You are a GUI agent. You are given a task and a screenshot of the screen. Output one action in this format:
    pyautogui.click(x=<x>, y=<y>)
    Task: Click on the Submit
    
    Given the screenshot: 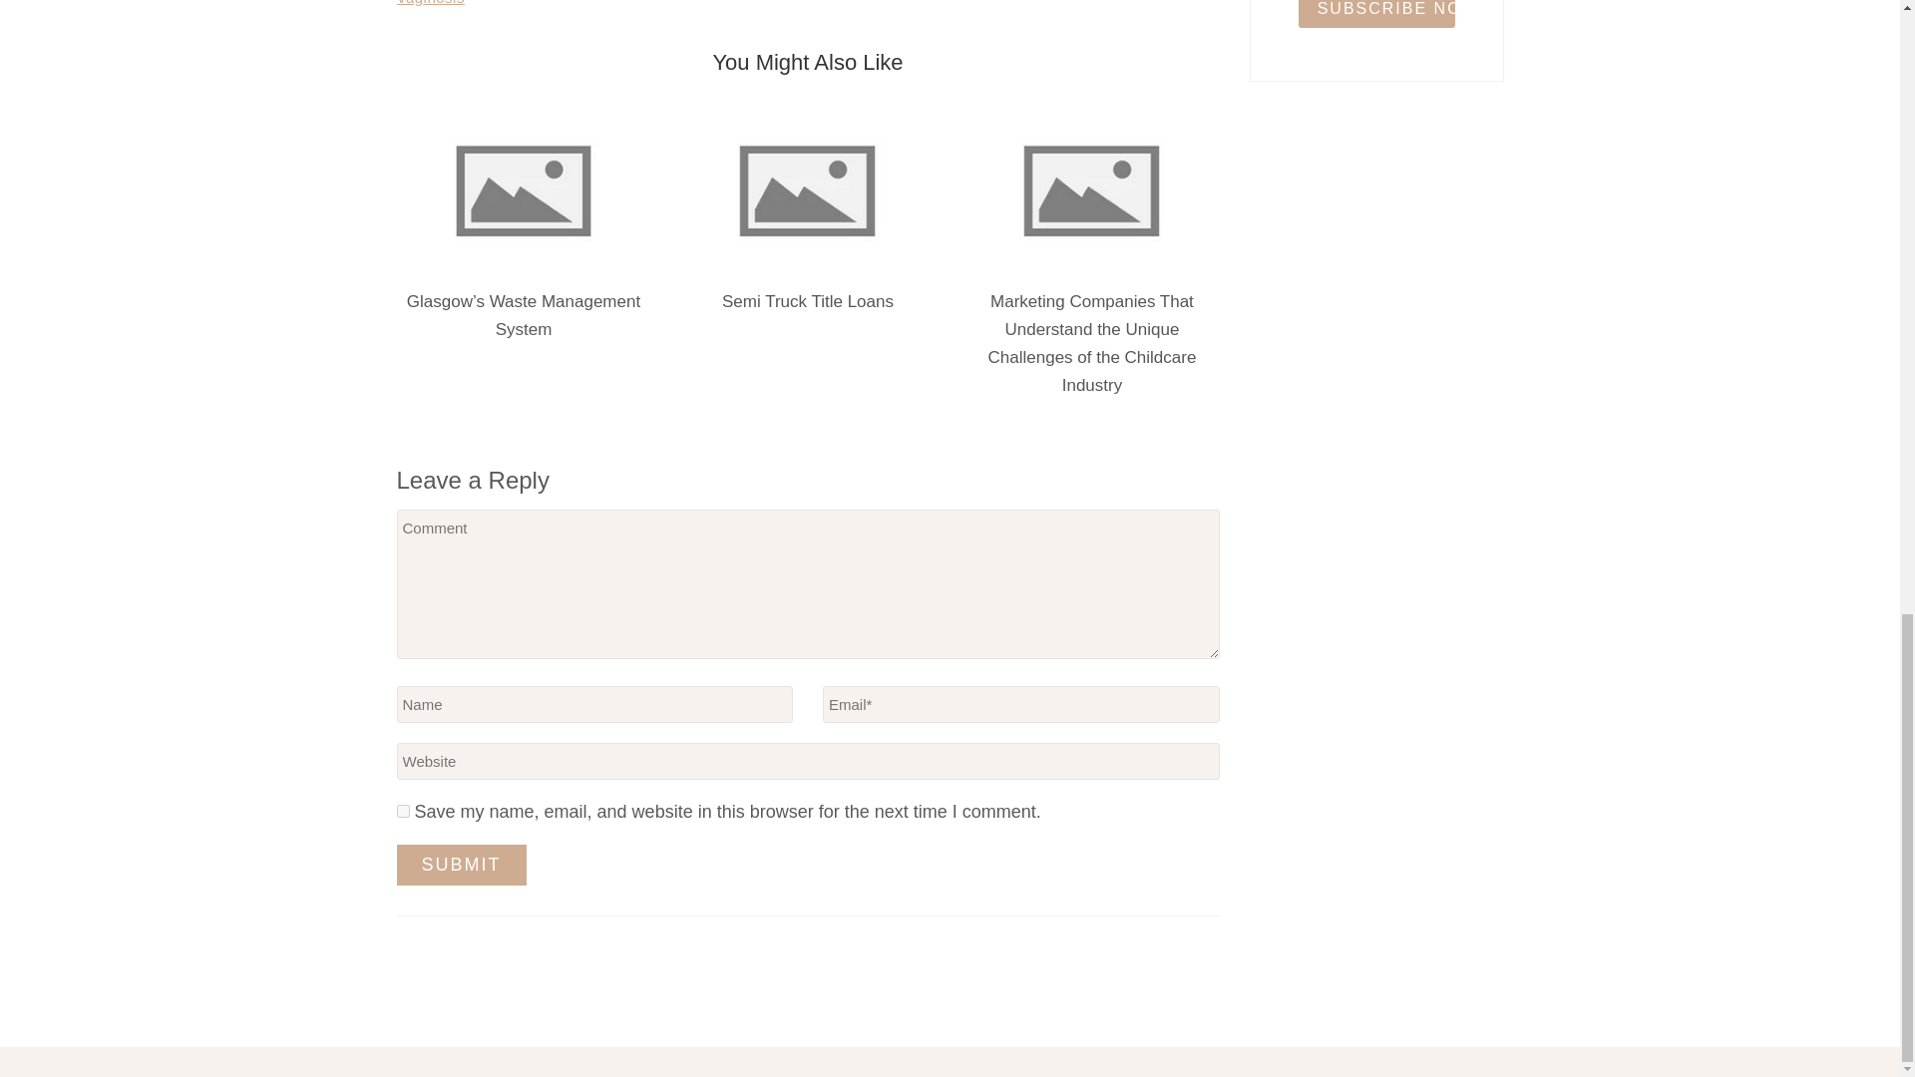 What is the action you would take?
    pyautogui.click(x=461, y=864)
    